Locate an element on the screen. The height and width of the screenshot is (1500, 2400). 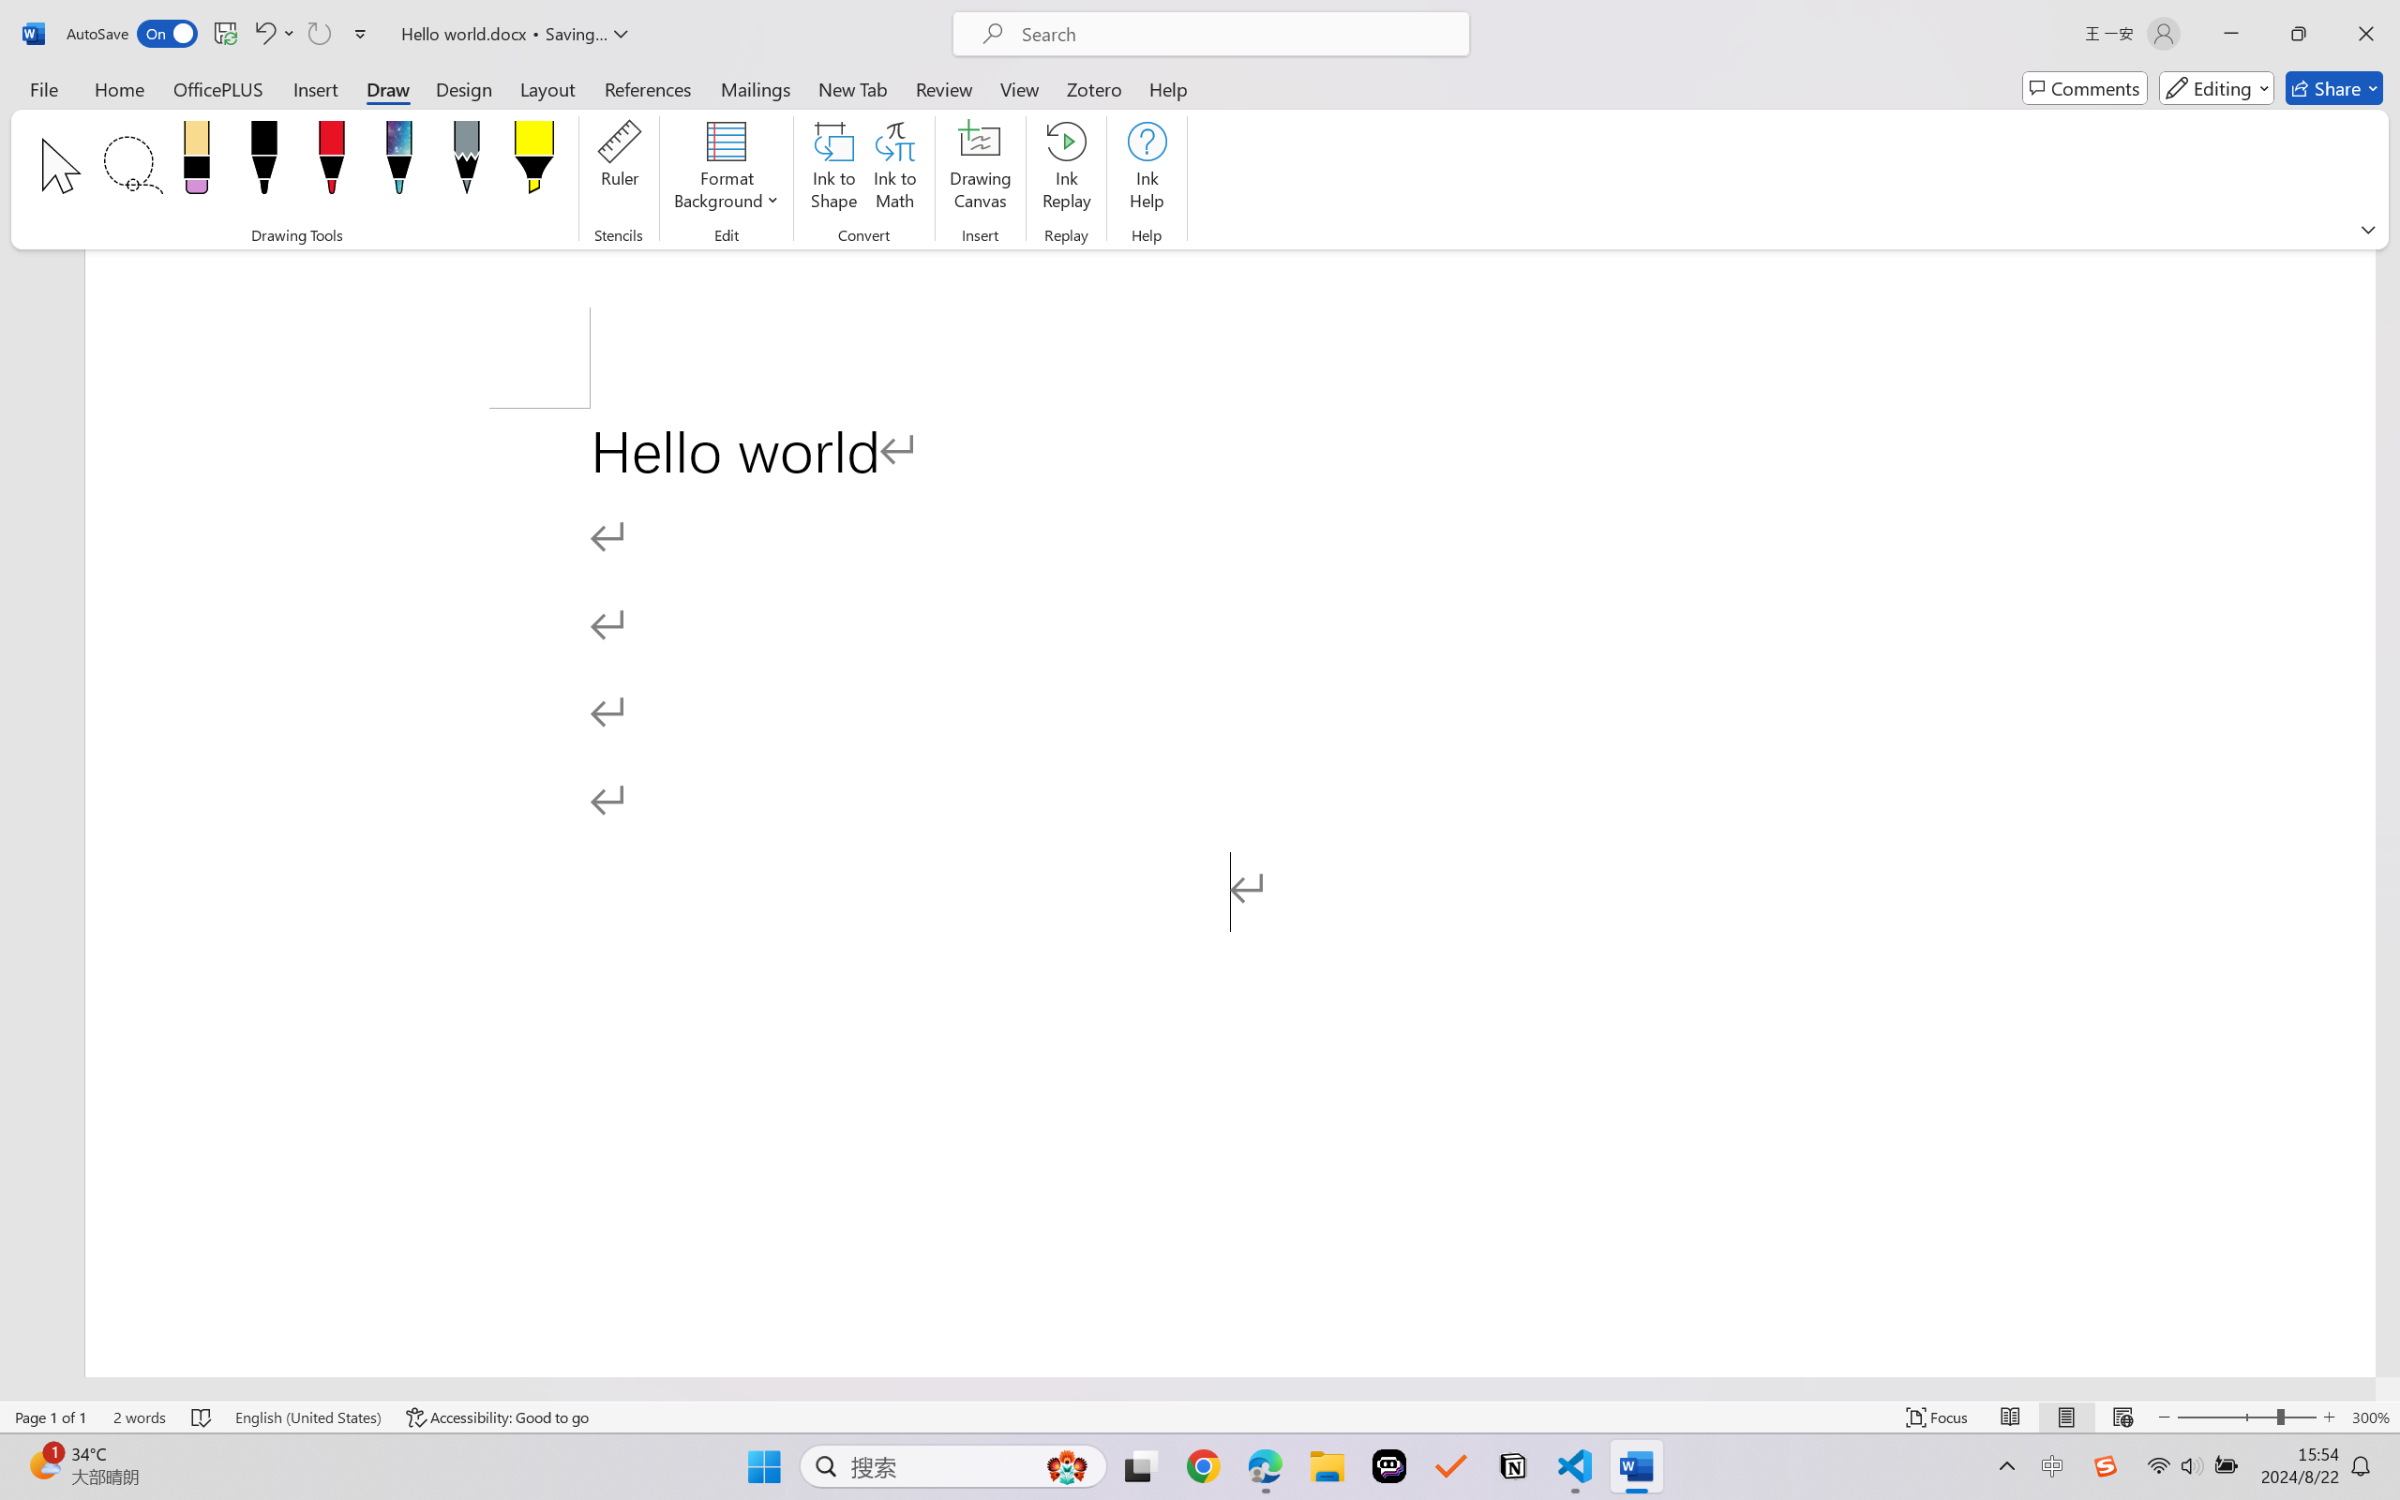
Design is located at coordinates (464, 88).